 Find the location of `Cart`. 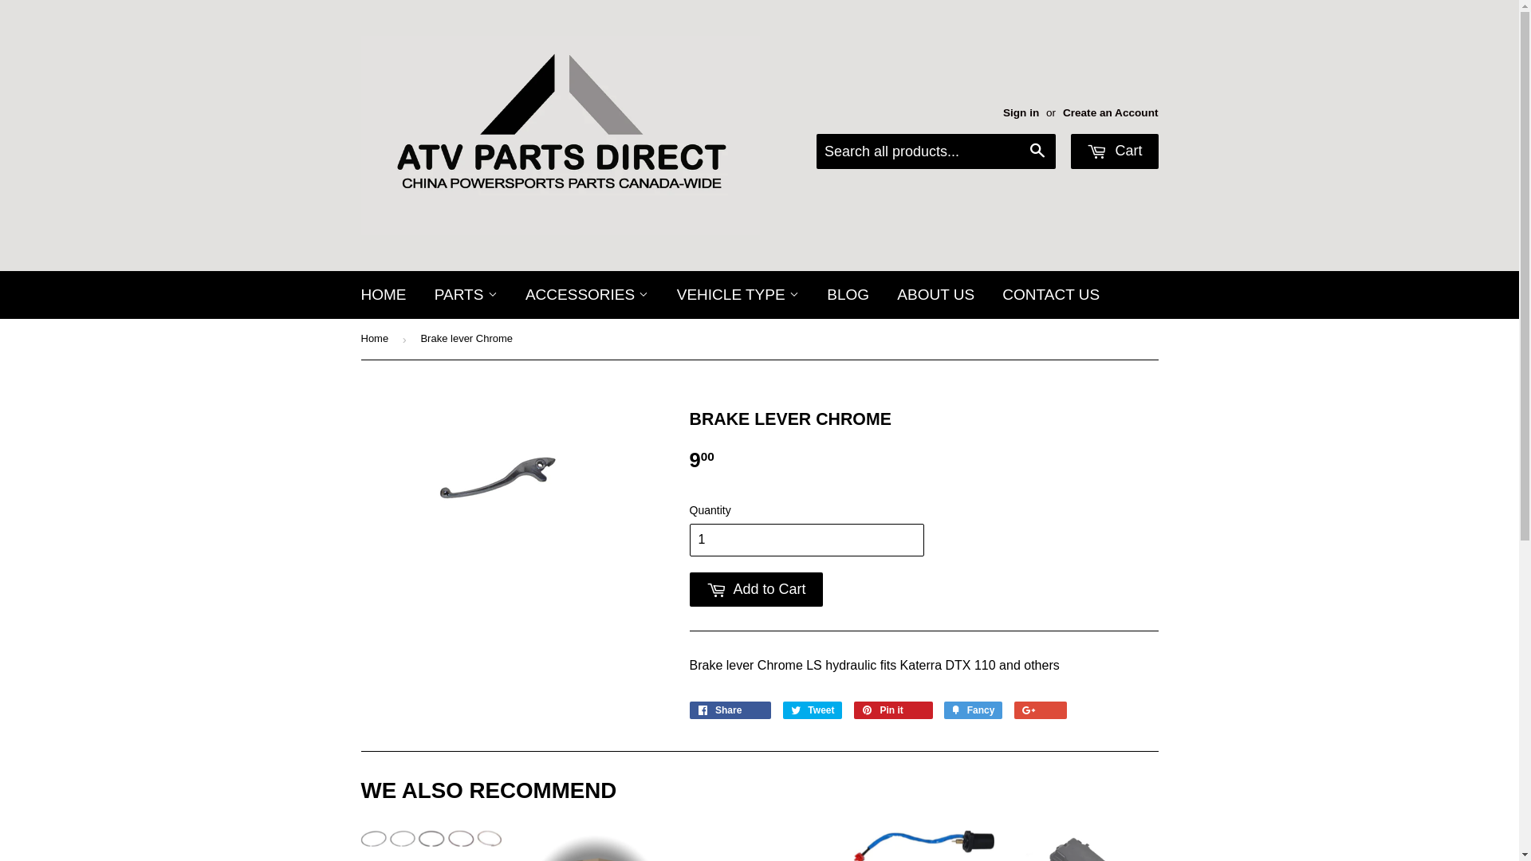

Cart is located at coordinates (1115, 151).